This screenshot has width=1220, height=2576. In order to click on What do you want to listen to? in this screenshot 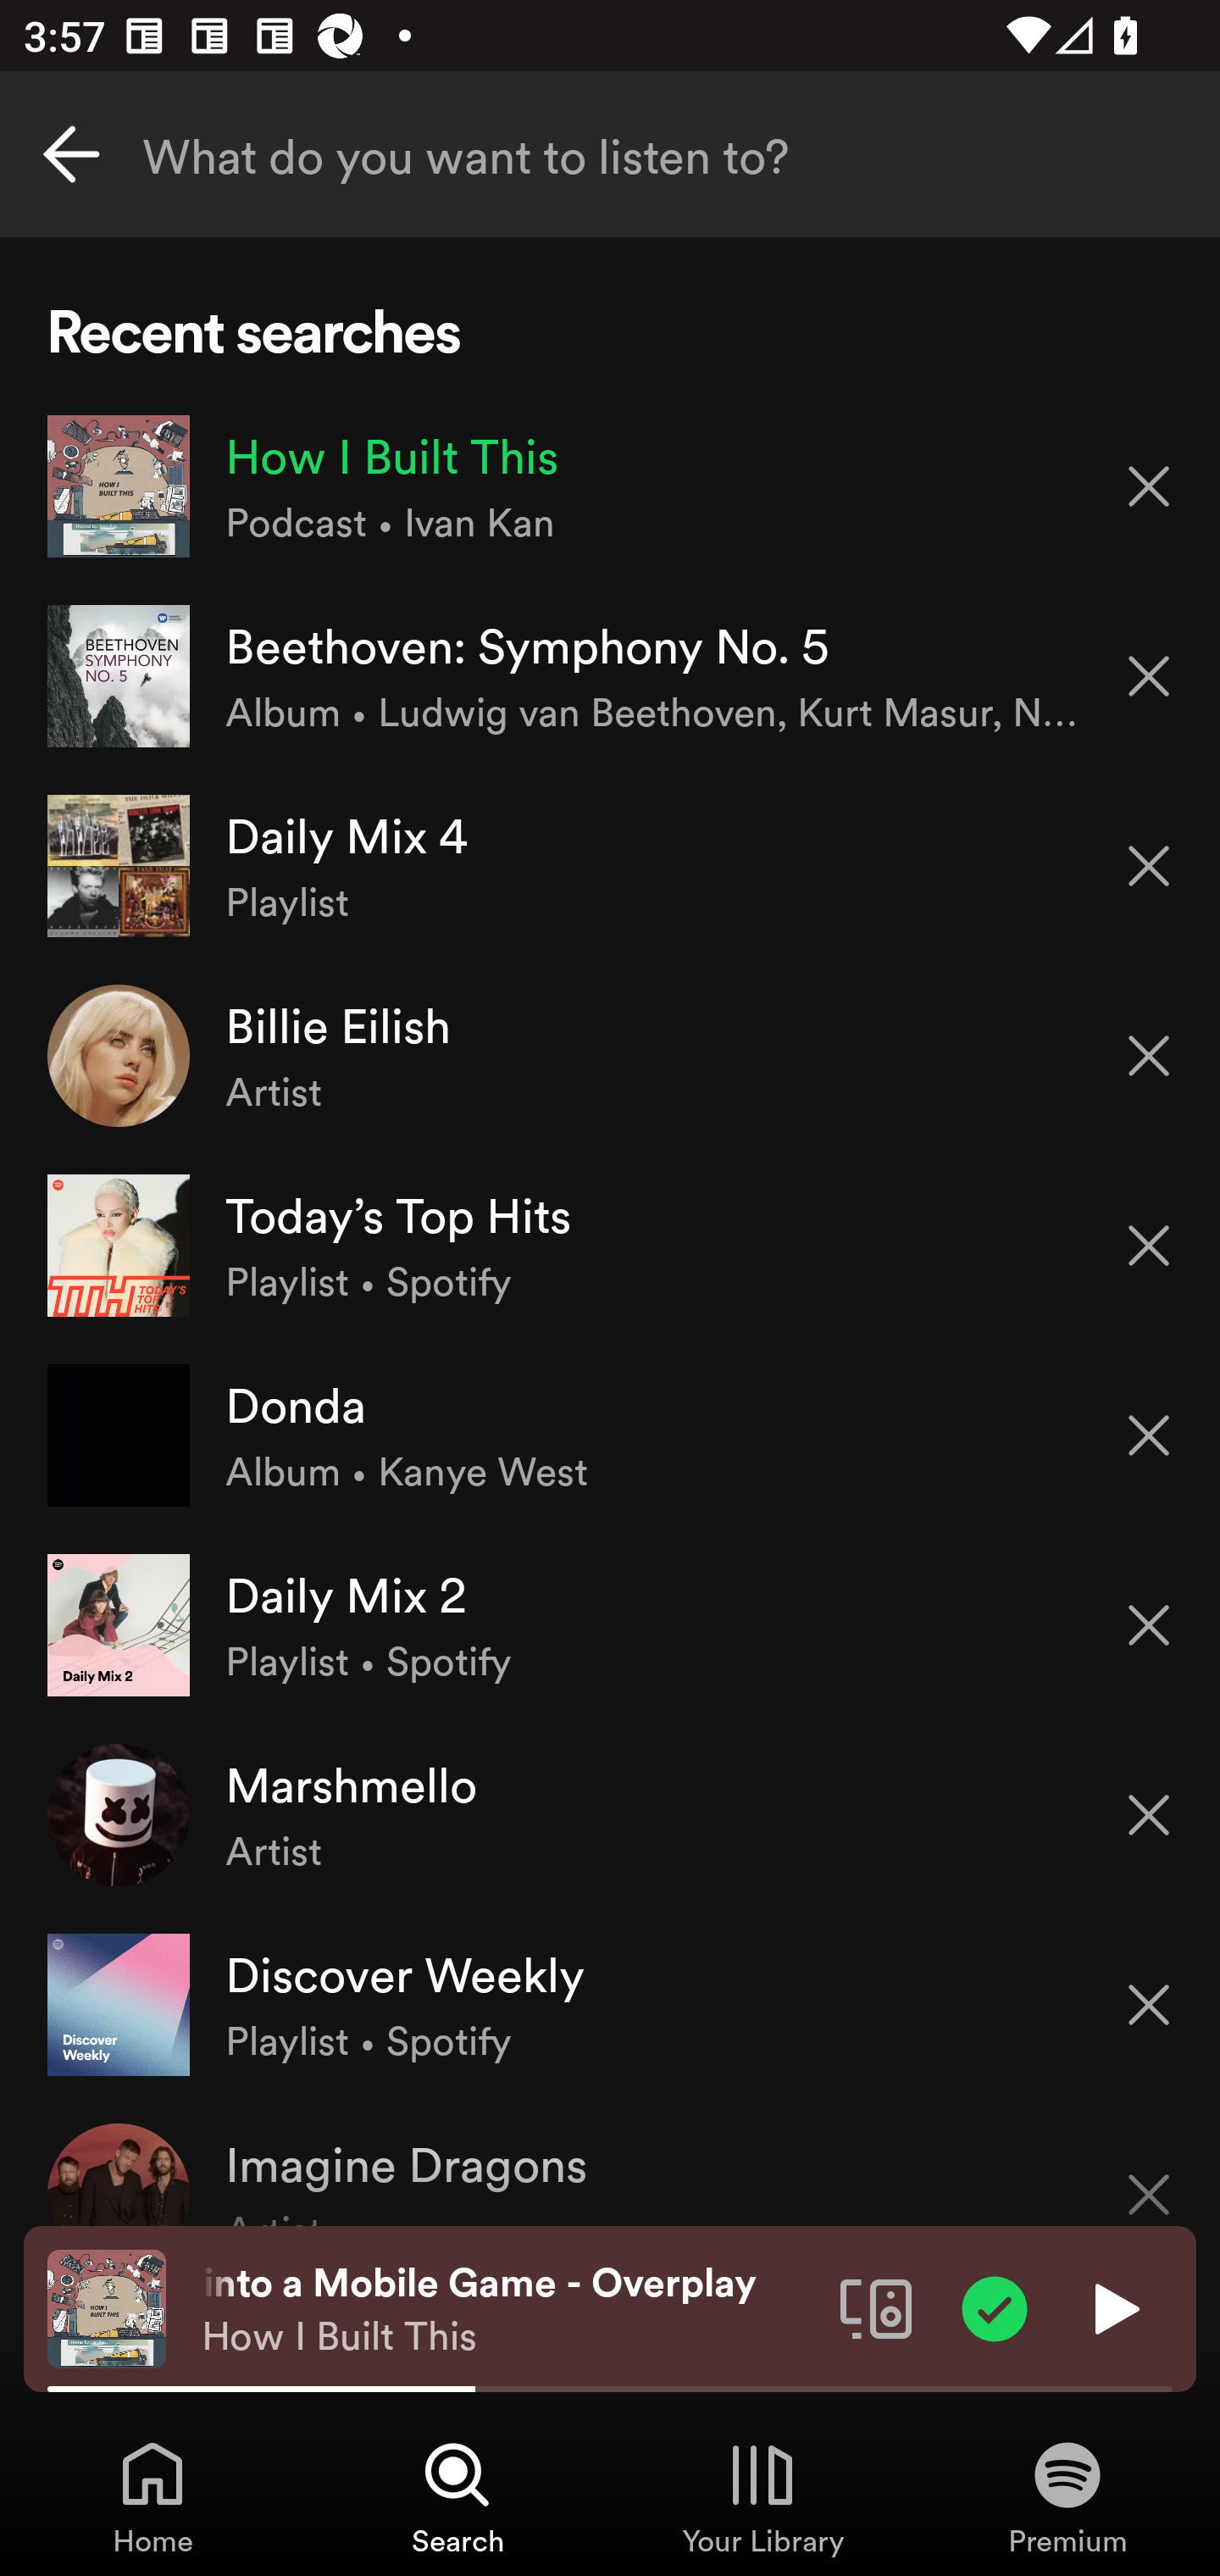, I will do `click(610, 154)`.